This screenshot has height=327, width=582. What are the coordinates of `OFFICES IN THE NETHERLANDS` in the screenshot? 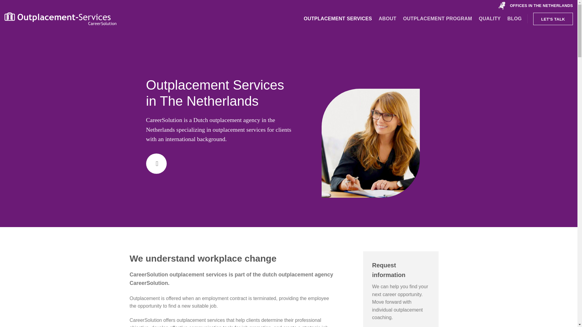 It's located at (535, 5).